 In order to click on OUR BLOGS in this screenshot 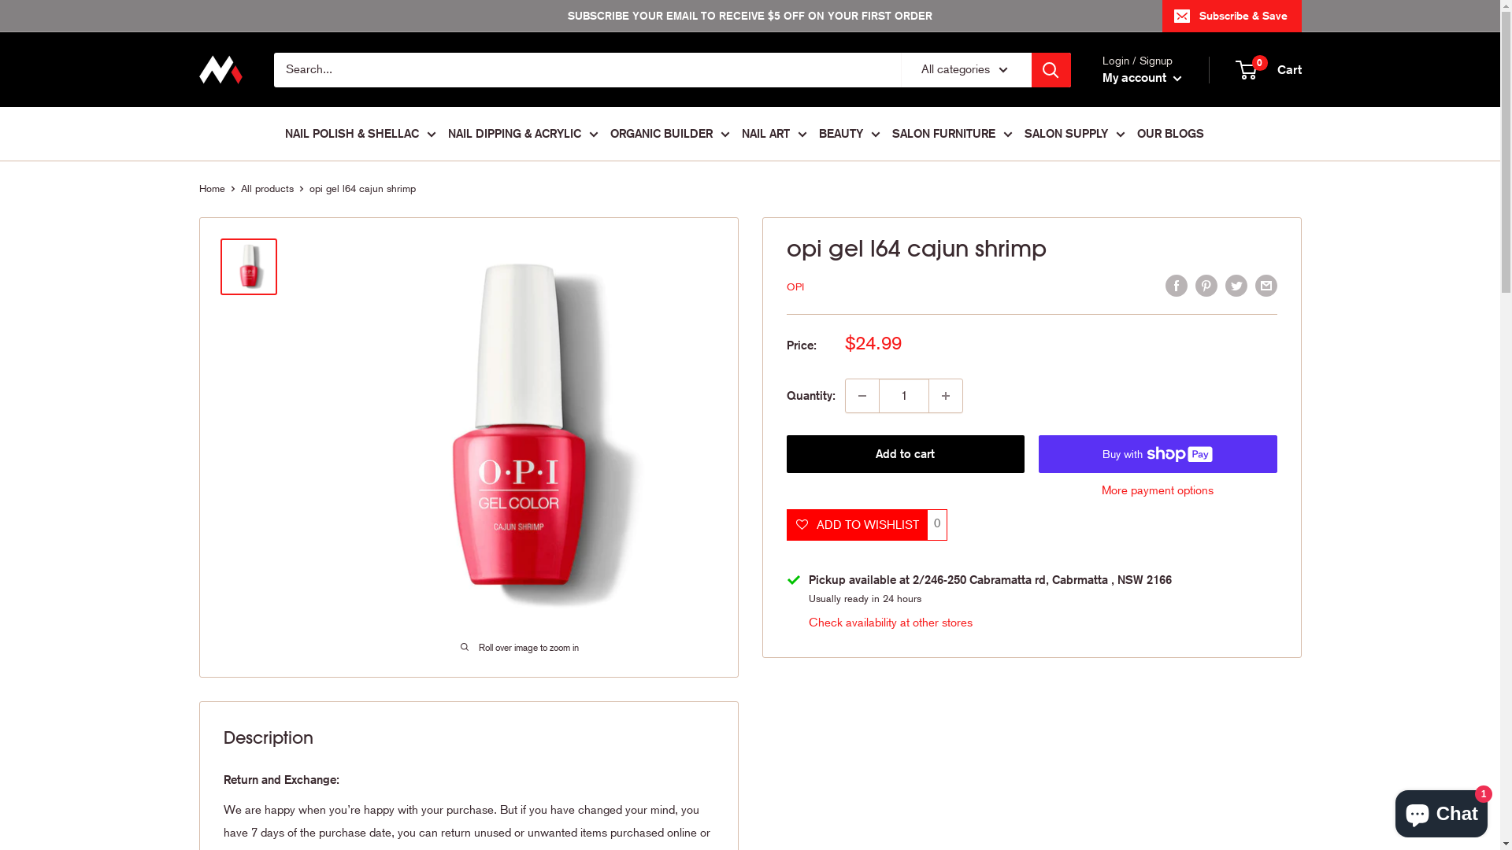, I will do `click(1170, 134)`.